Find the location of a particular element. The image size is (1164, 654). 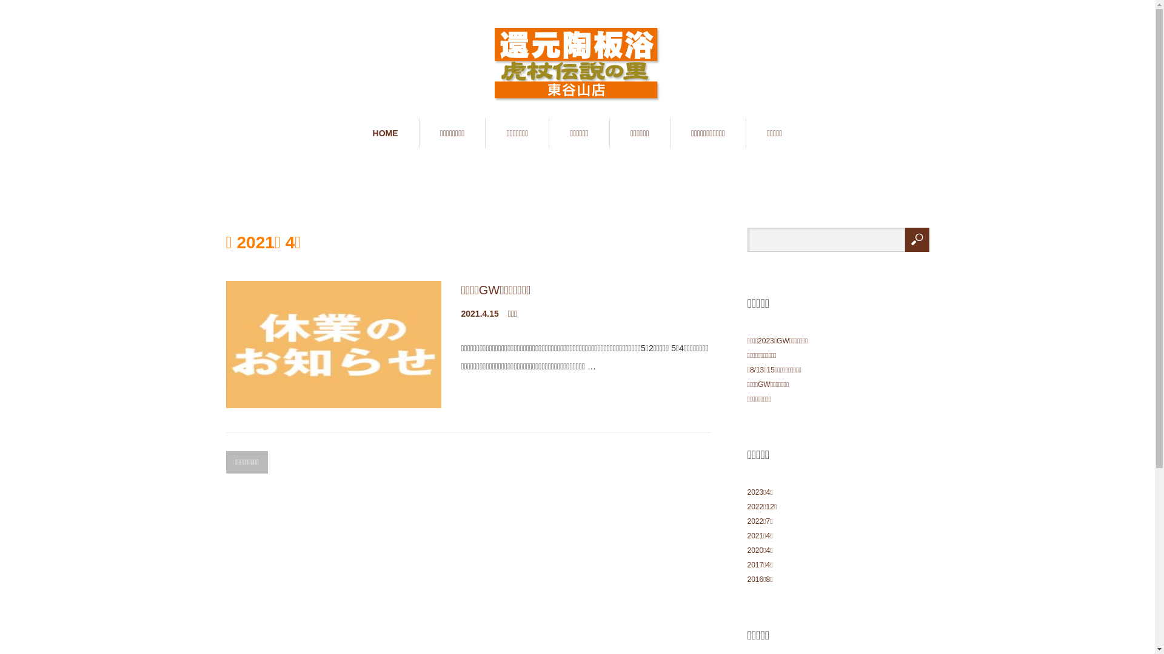

HOME is located at coordinates (386, 133).